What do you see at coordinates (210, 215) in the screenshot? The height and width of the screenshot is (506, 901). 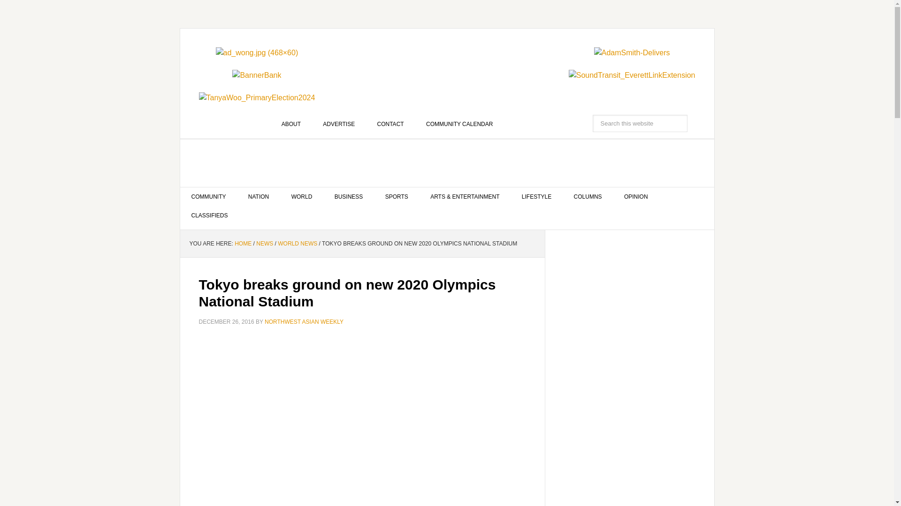 I see `CLASSIFIEDS` at bounding box center [210, 215].